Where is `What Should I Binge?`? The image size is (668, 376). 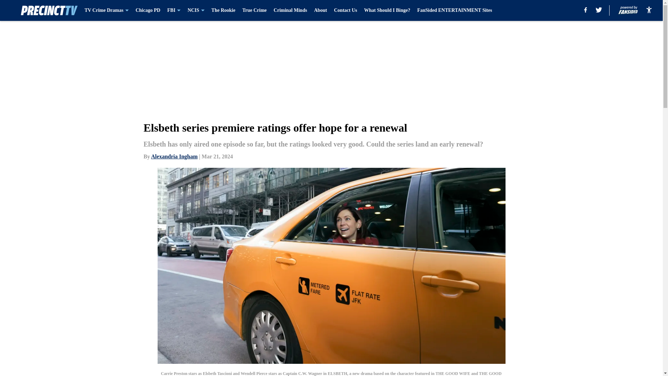 What Should I Binge? is located at coordinates (387, 10).